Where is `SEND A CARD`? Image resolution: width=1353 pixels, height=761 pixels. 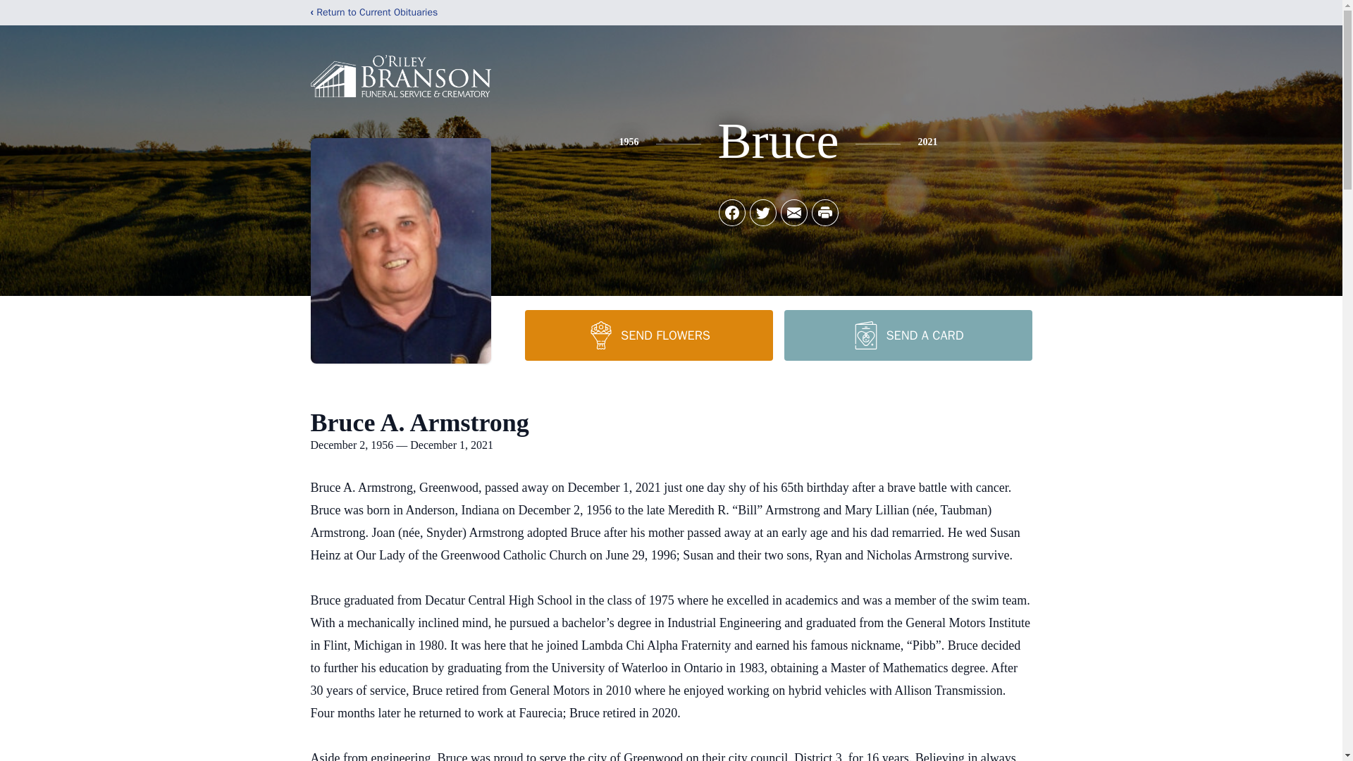 SEND A CARD is located at coordinates (907, 335).